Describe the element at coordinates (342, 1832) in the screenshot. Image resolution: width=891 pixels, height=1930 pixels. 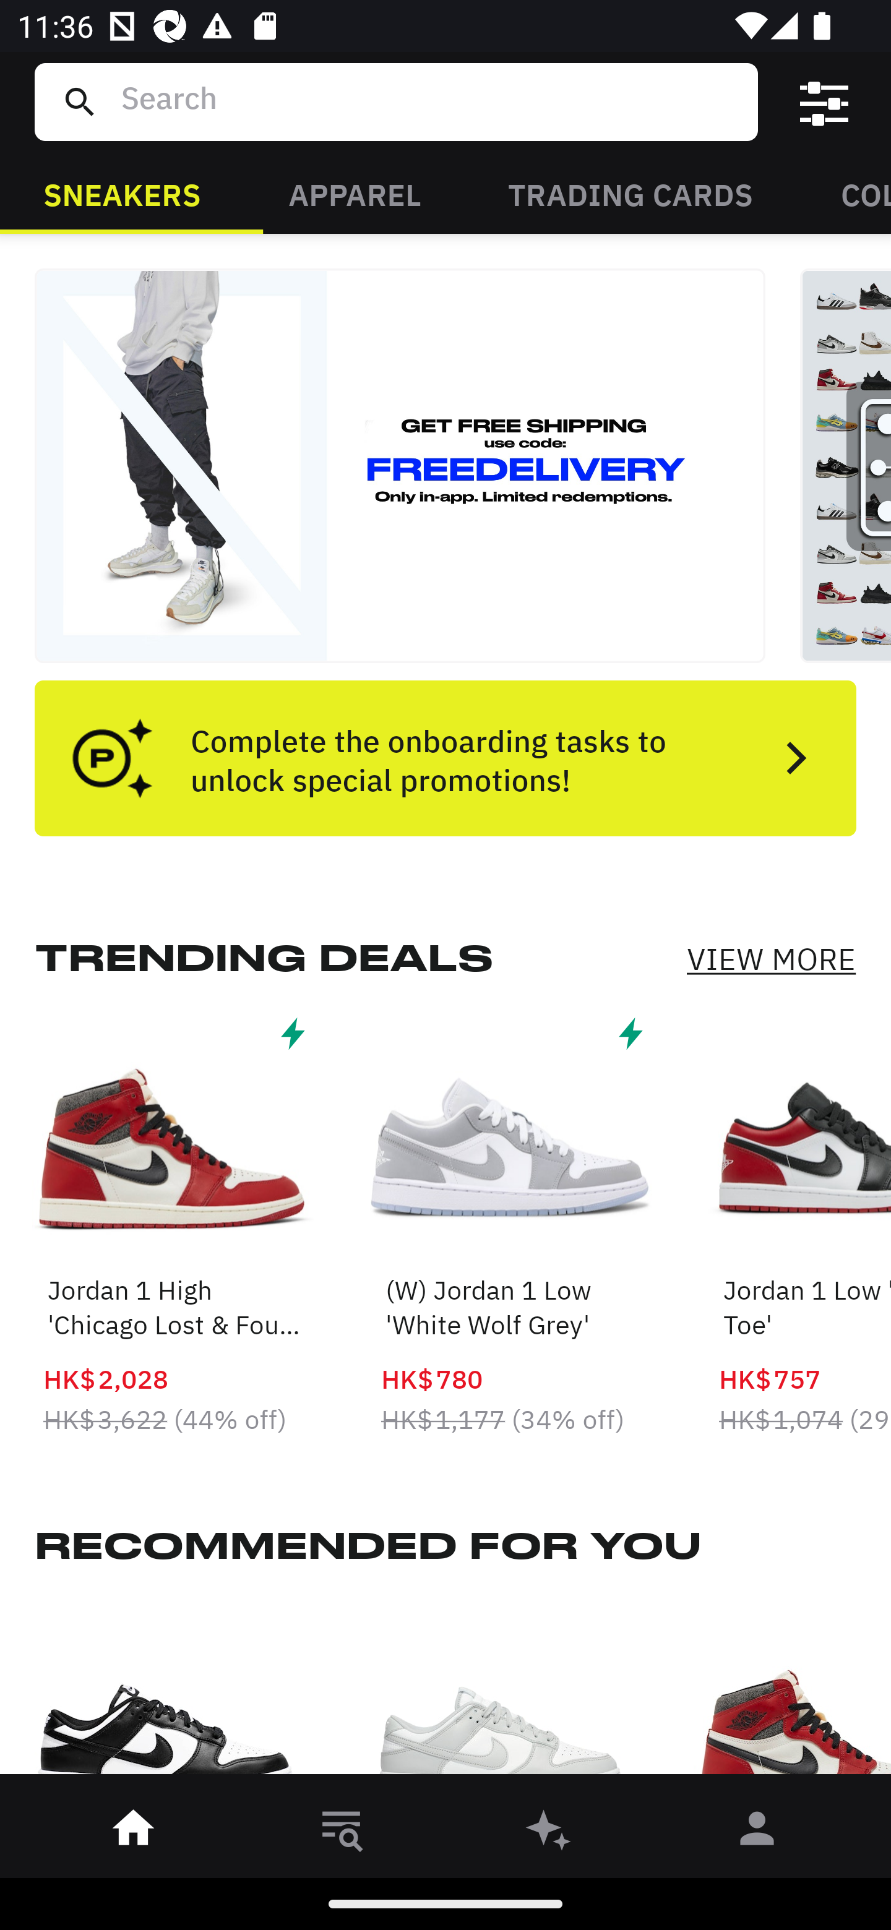
I see `󱎸` at that location.